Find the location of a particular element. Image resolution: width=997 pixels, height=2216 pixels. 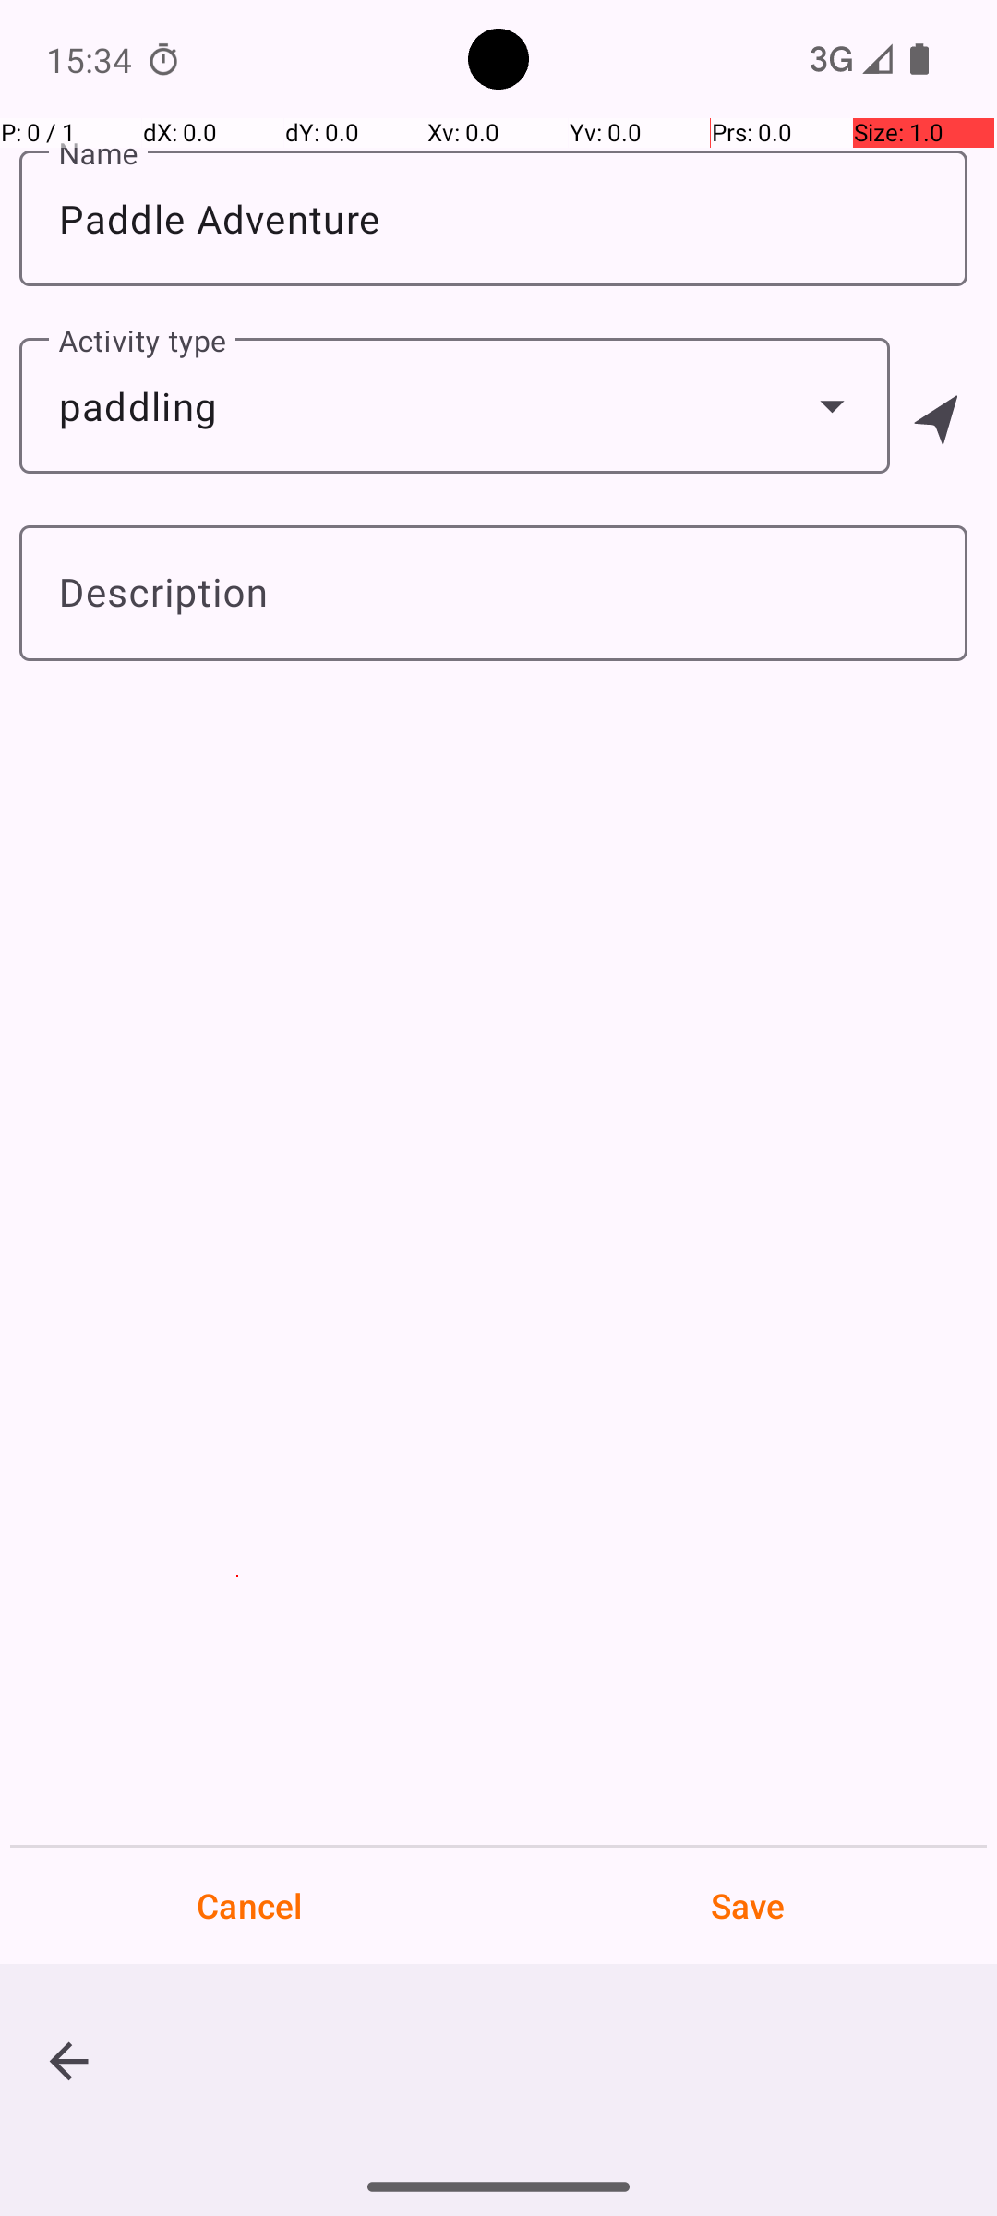

paddling is located at coordinates (454, 406).